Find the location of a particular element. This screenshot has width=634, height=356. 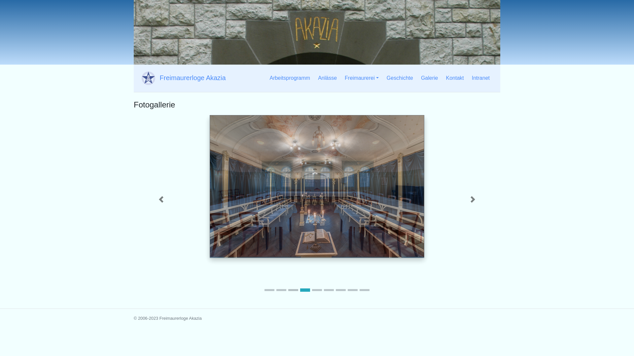

Kontakt is located at coordinates (455, 78).